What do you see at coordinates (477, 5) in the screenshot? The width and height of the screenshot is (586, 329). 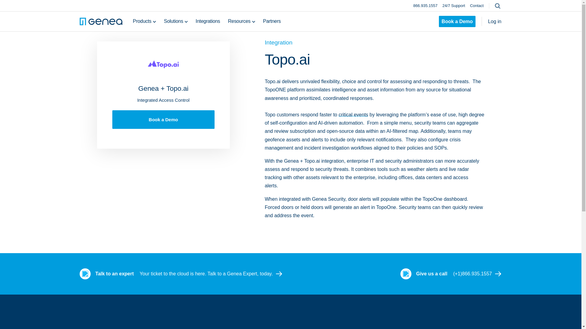 I see `Contact` at bounding box center [477, 5].